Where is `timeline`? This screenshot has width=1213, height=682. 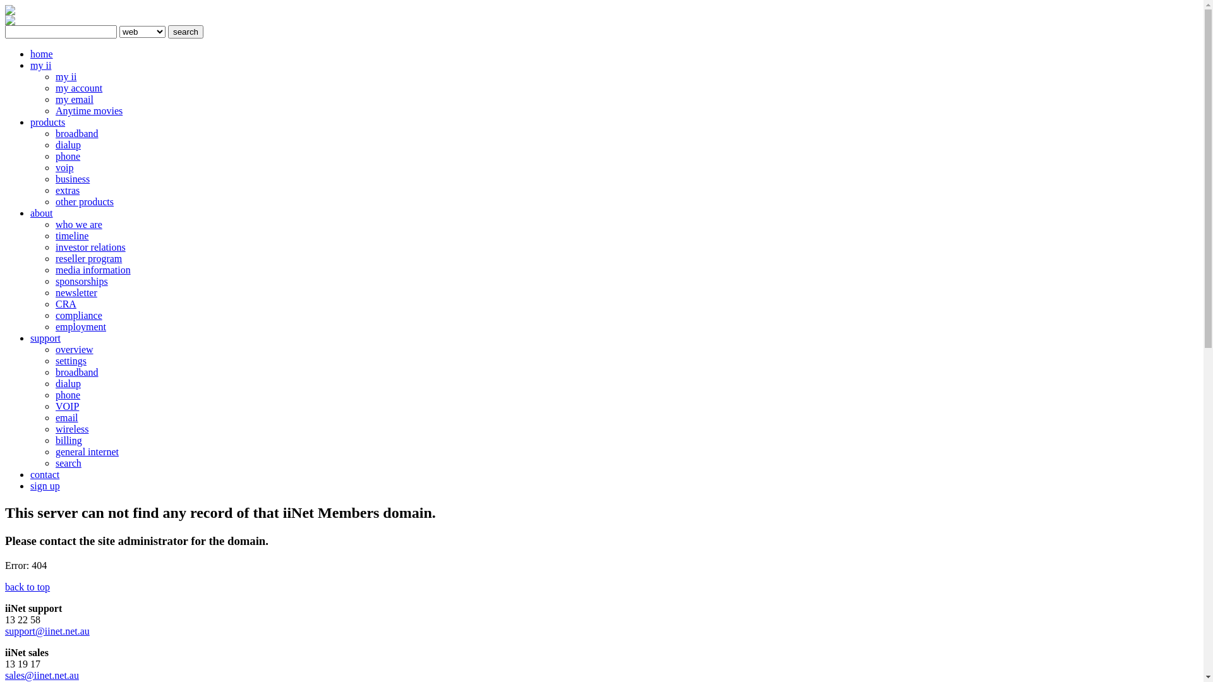 timeline is located at coordinates (72, 236).